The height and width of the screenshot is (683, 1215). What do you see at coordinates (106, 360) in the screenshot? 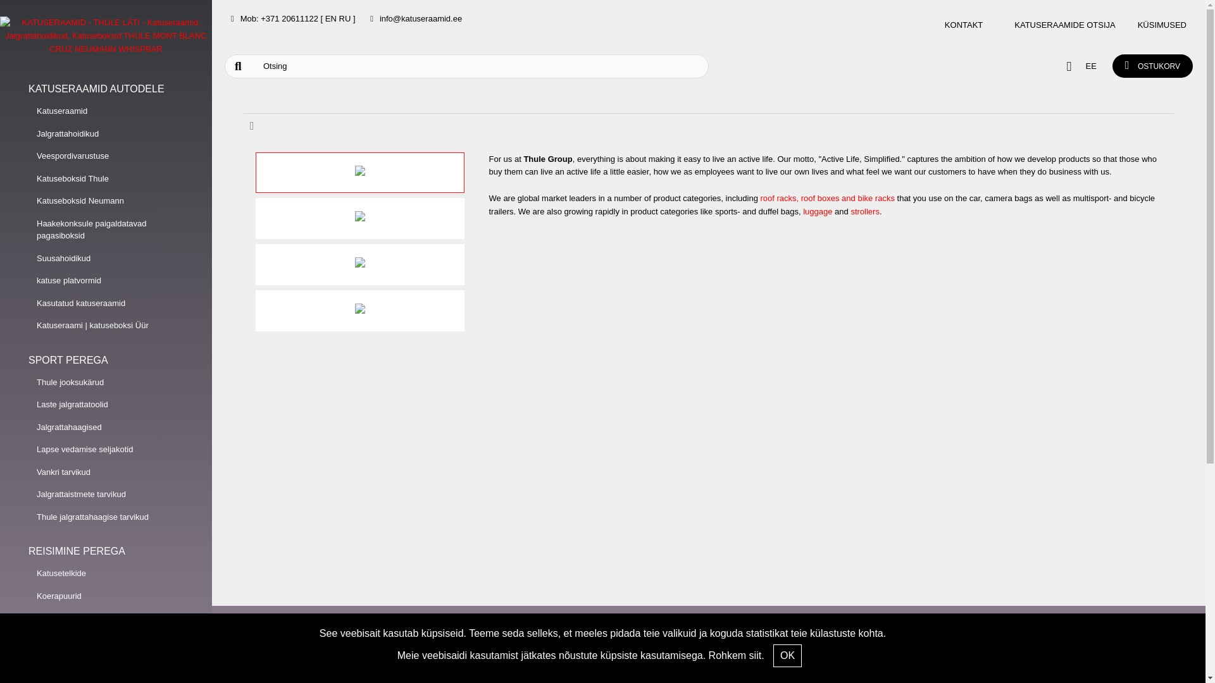
I see `SPORT PEREGA` at bounding box center [106, 360].